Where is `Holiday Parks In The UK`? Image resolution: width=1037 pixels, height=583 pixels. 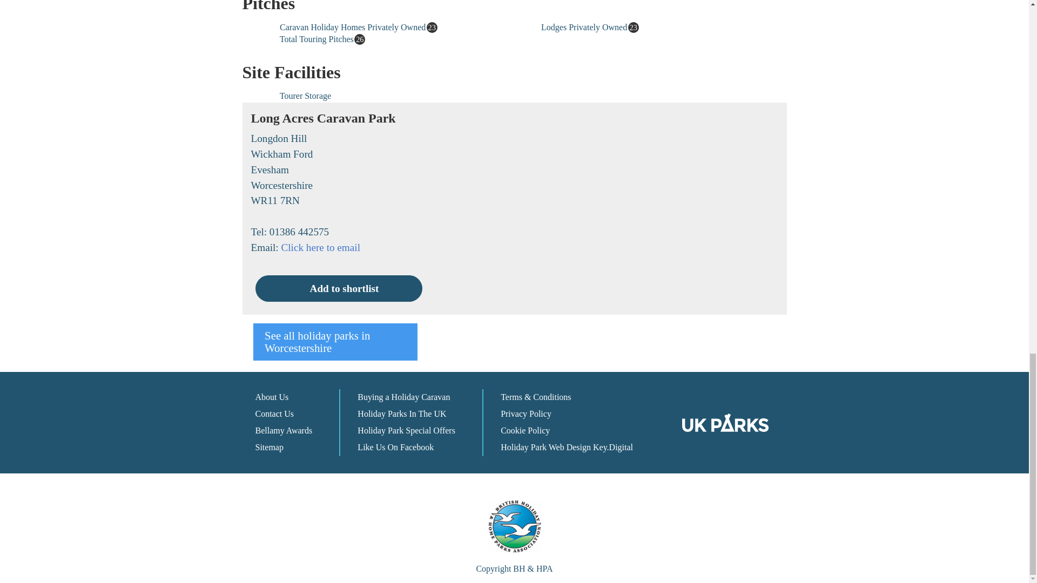 Holiday Parks In The UK is located at coordinates (402, 413).